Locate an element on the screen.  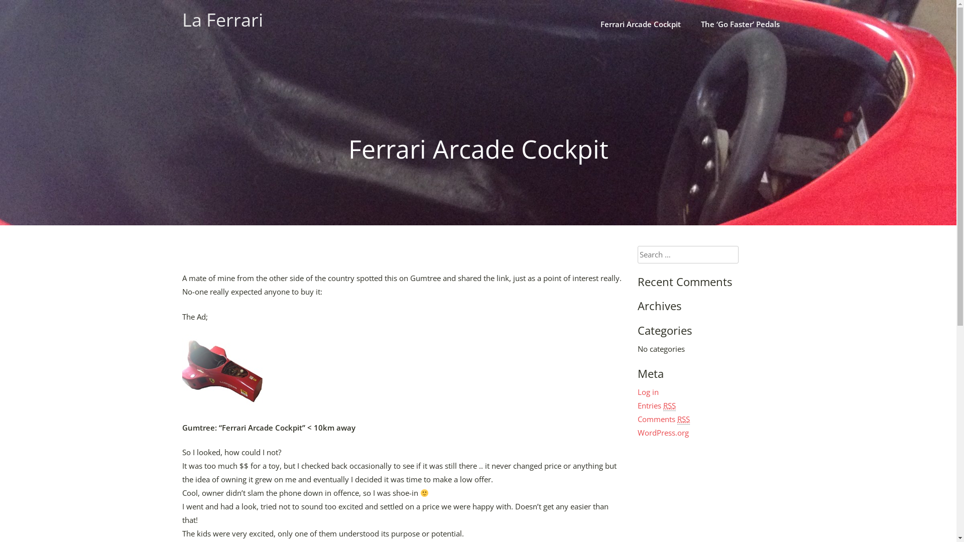
WordPress.org is located at coordinates (663, 433).